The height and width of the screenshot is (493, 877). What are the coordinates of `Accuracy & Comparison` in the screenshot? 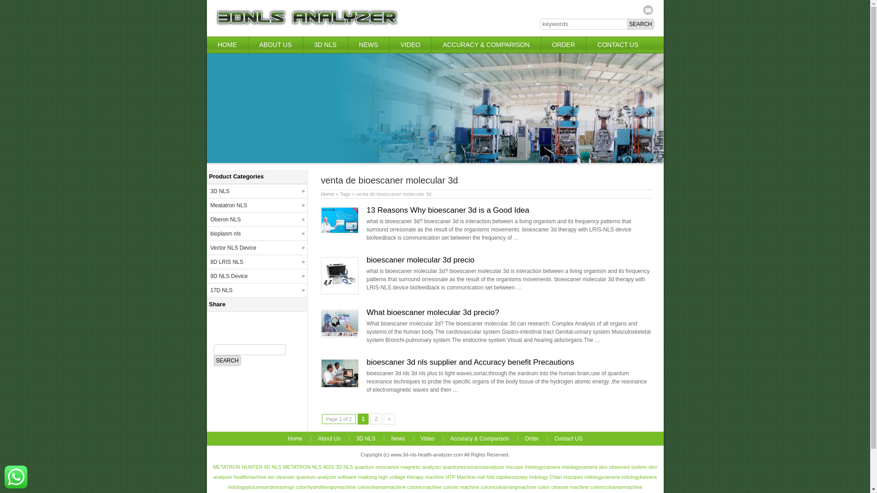 It's located at (480, 439).